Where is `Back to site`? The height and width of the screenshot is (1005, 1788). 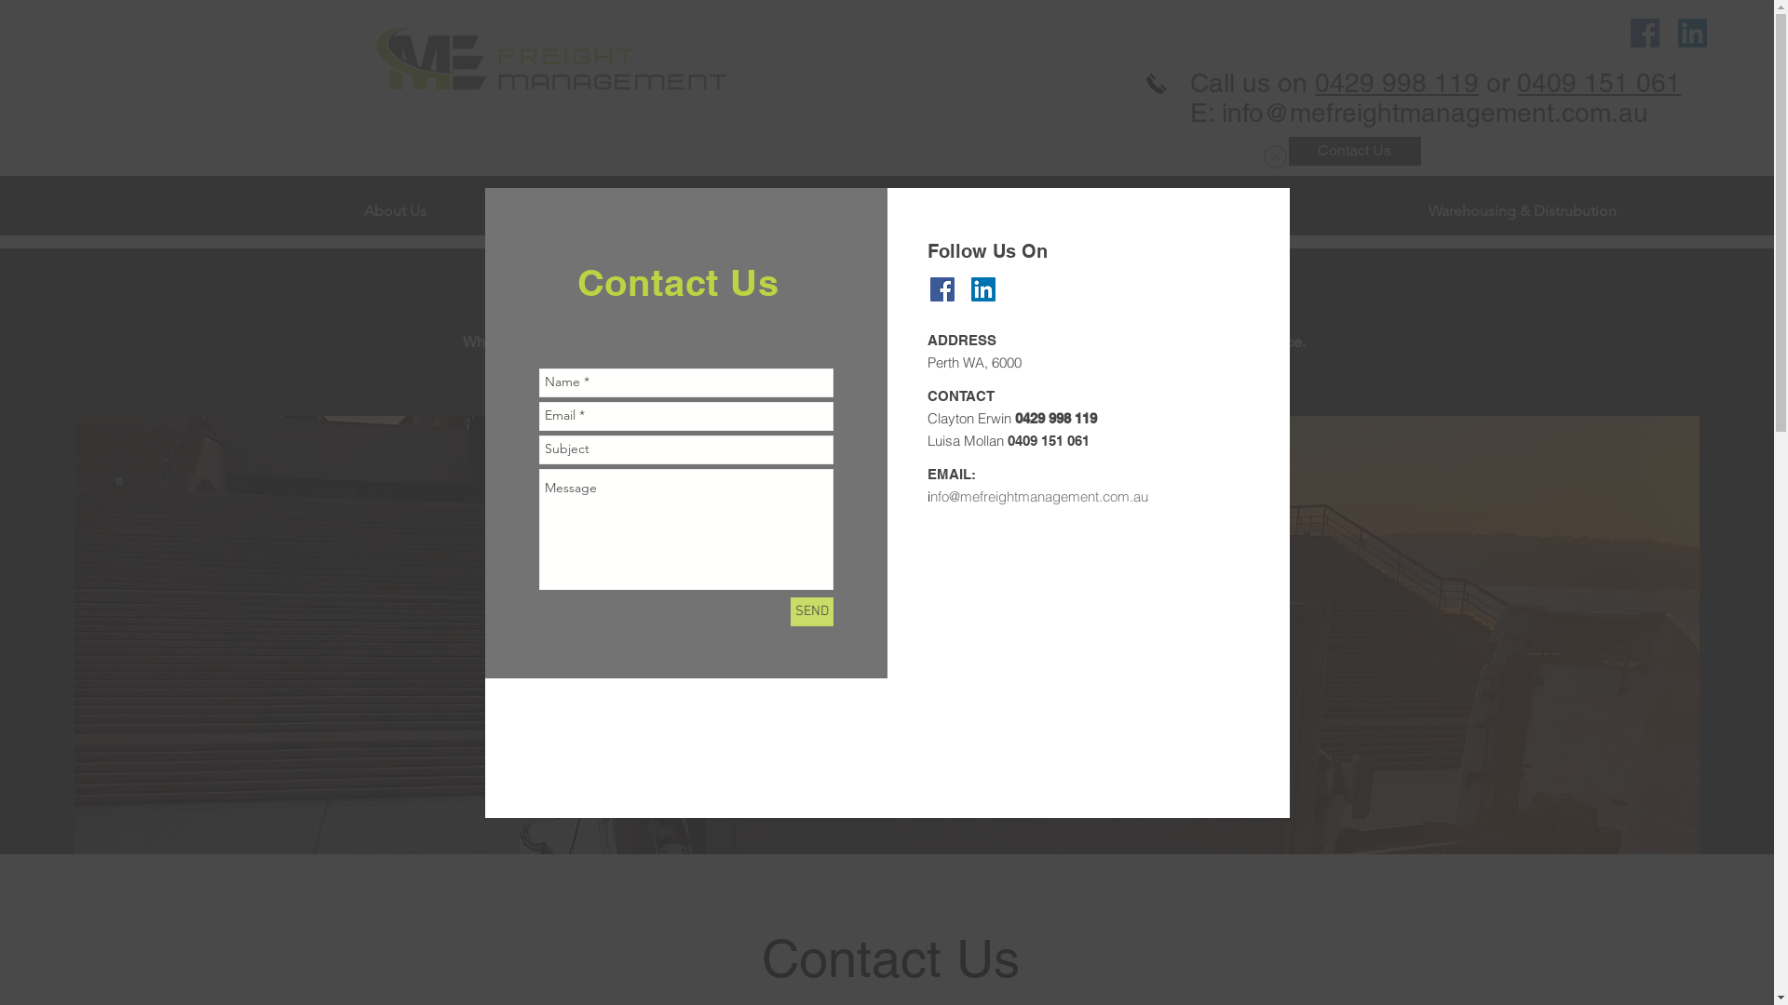 Back to site is located at coordinates (1274, 156).